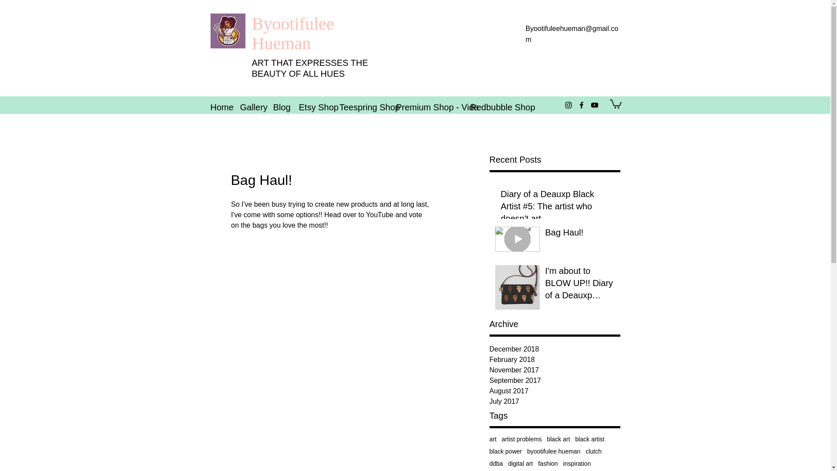  What do you see at coordinates (555, 380) in the screenshot?
I see `September 2017` at bounding box center [555, 380].